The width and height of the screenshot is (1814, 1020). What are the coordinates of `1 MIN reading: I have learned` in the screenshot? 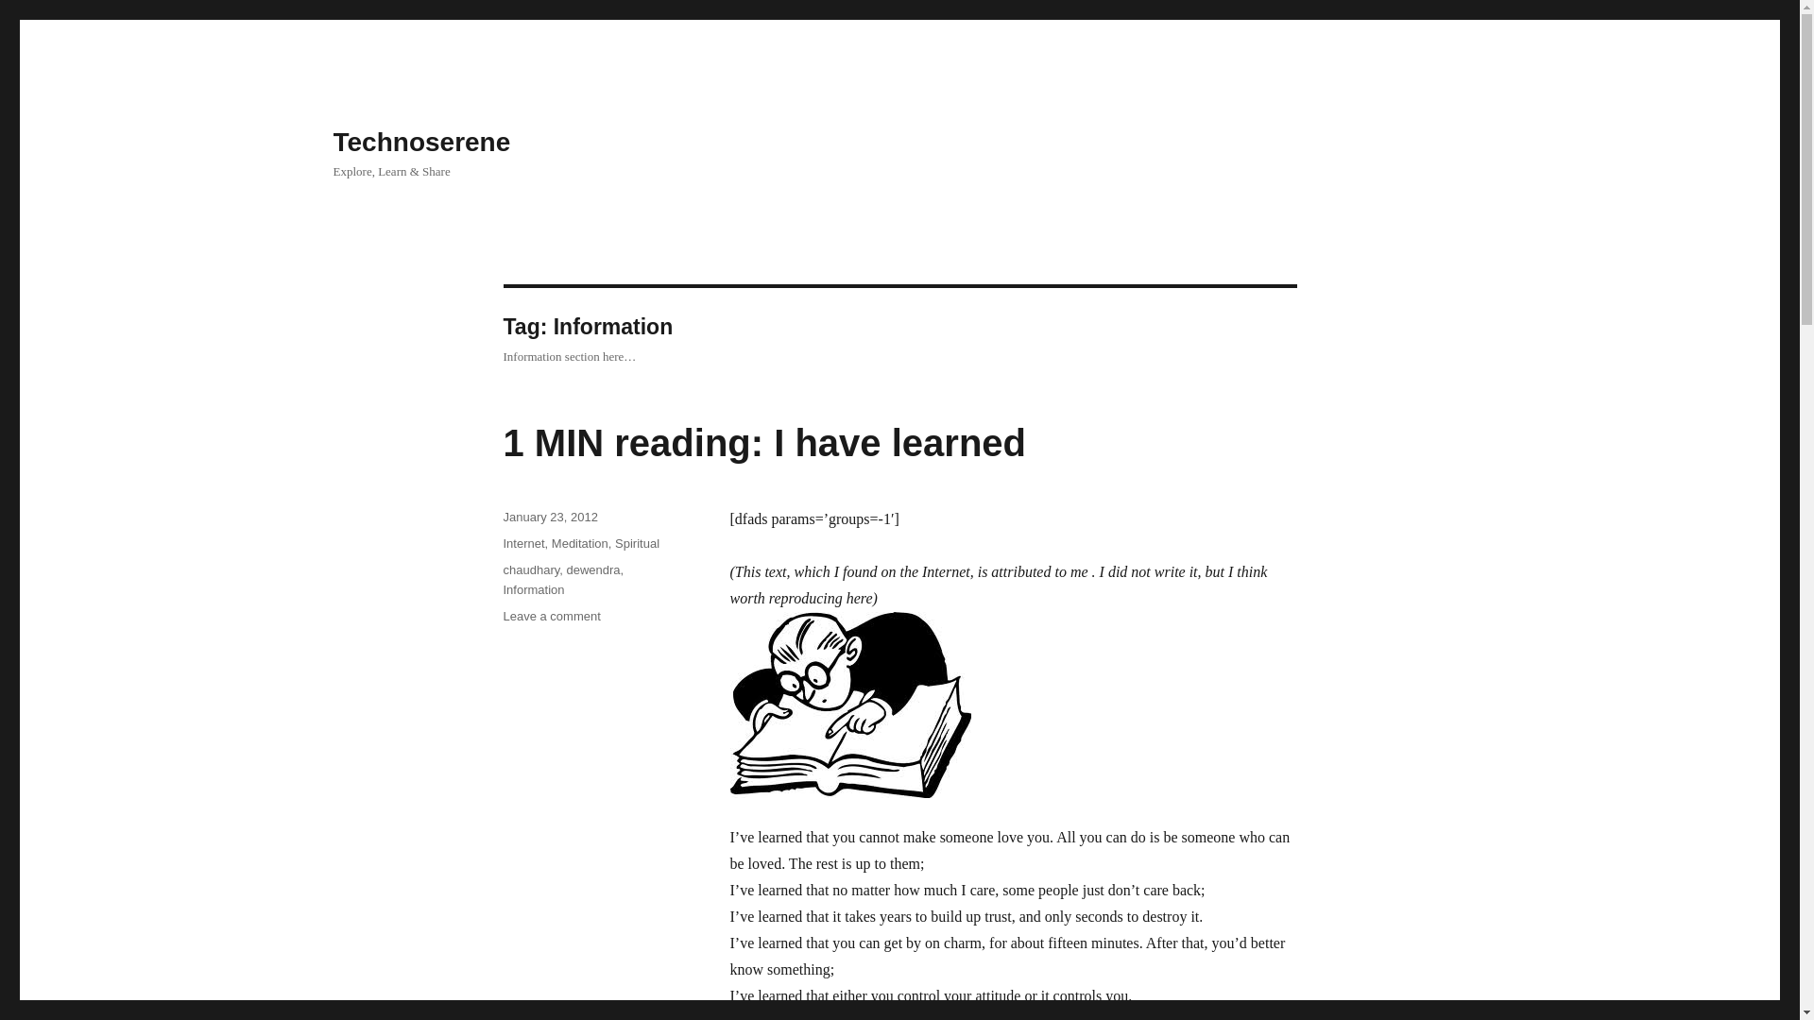 It's located at (763, 443).